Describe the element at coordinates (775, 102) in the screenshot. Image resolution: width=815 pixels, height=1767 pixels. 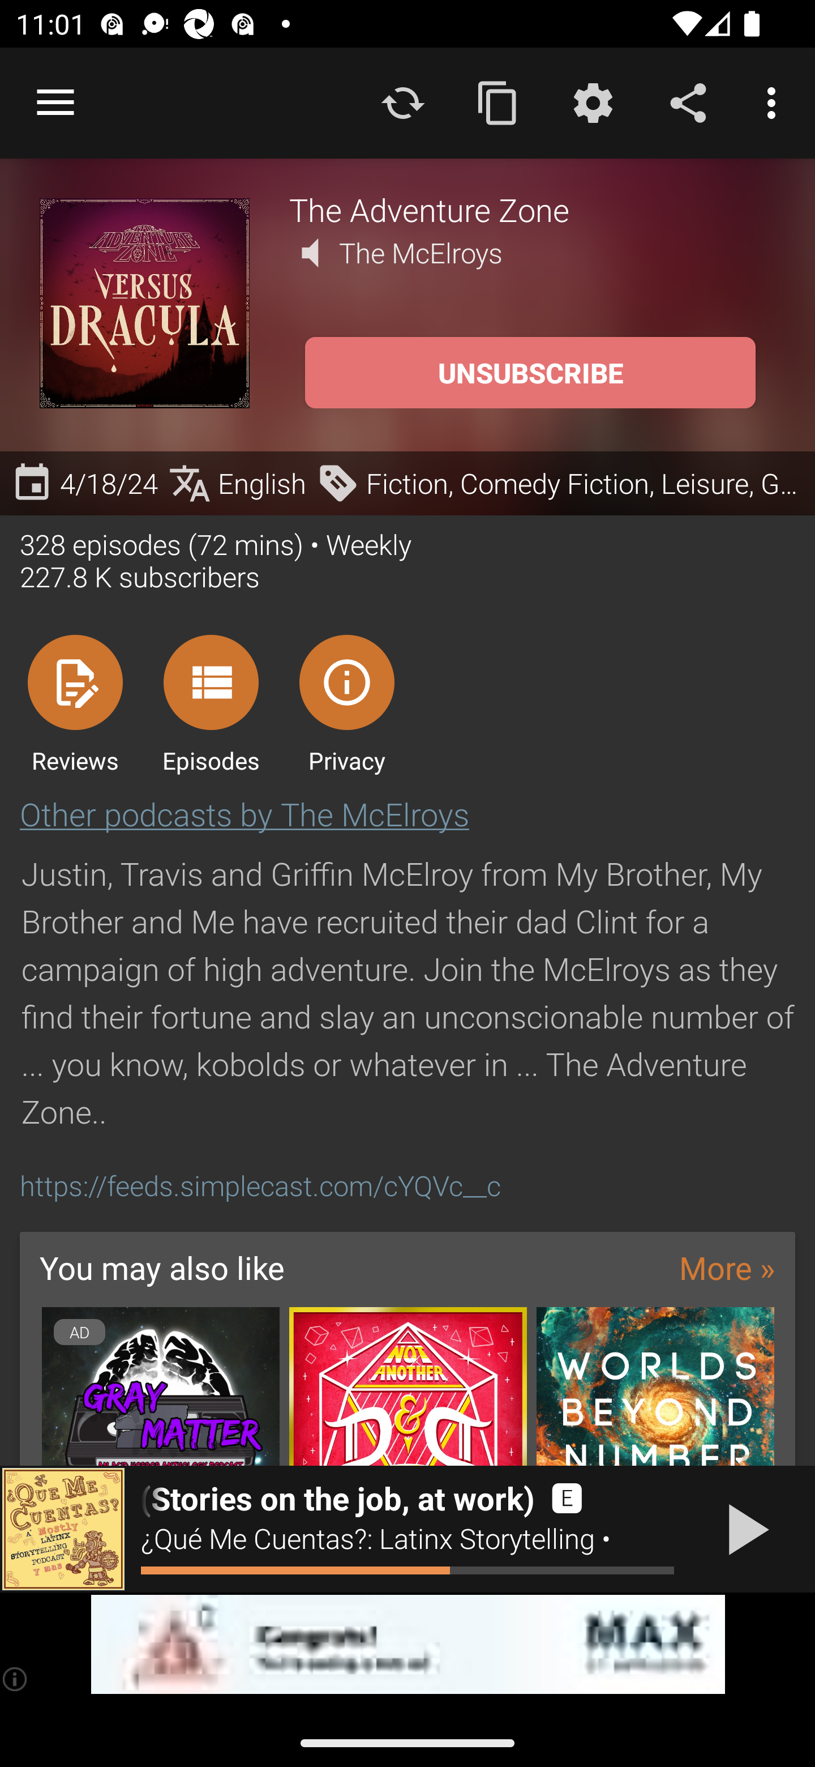
I see `More options` at that location.